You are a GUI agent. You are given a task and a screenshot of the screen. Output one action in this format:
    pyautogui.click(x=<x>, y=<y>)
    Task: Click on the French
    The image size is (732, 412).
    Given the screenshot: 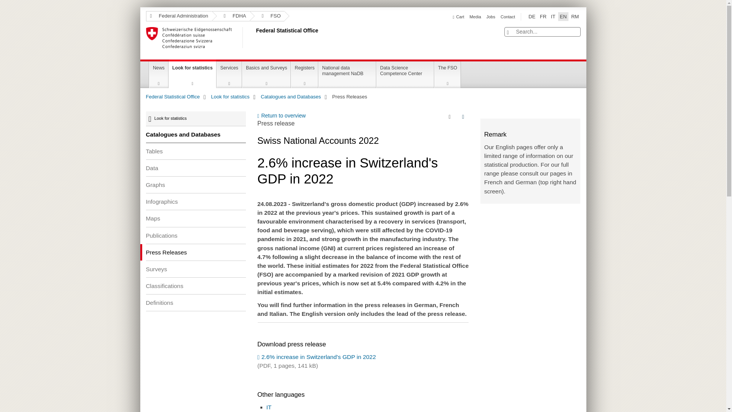 What is the action you would take?
    pyautogui.click(x=543, y=17)
    